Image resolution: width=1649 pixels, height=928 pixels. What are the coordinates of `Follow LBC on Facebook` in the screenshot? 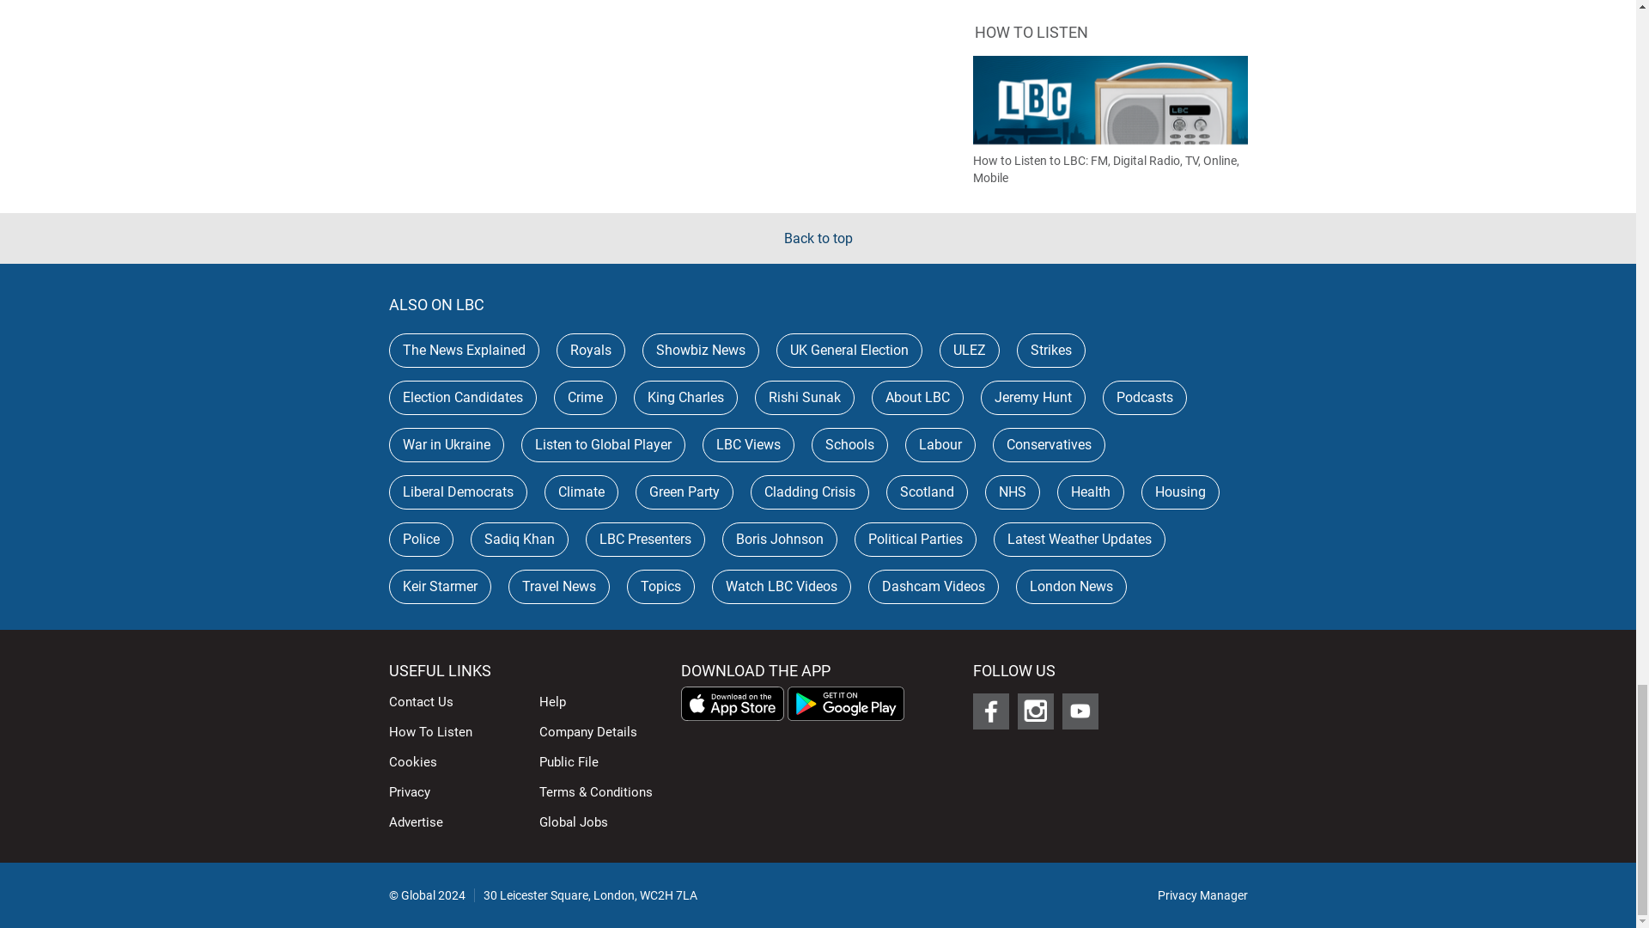 It's located at (989, 711).